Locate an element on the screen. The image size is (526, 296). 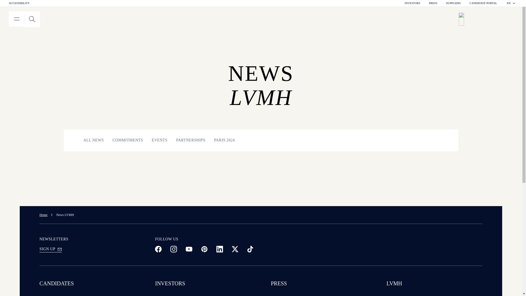
SUPPLIERS is located at coordinates (453, 3).